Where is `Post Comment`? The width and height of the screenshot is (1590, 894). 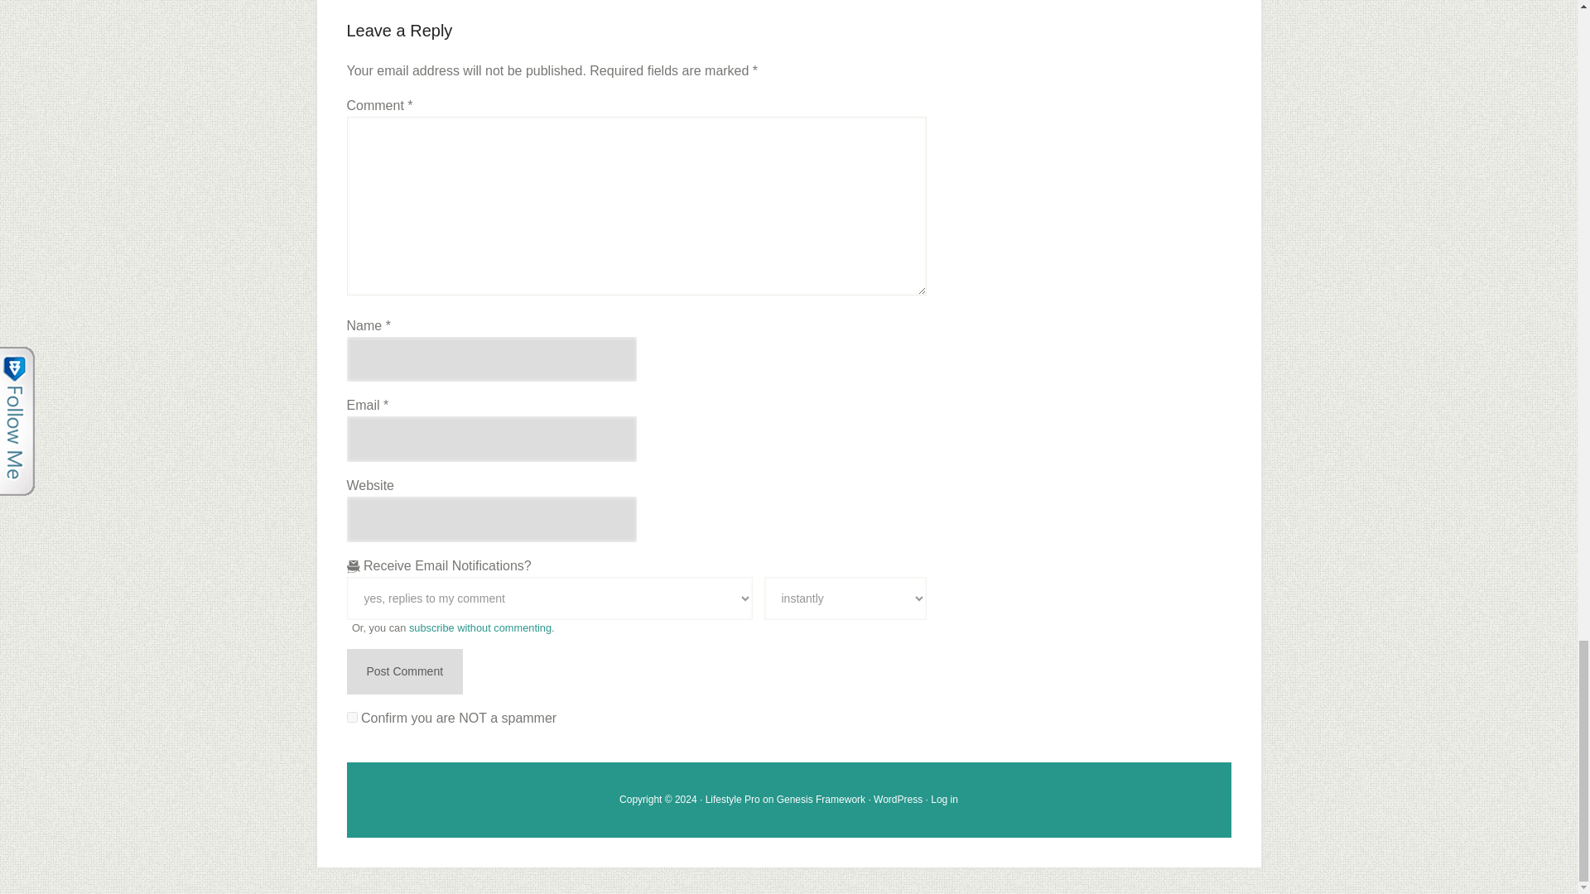
Post Comment is located at coordinates (404, 672).